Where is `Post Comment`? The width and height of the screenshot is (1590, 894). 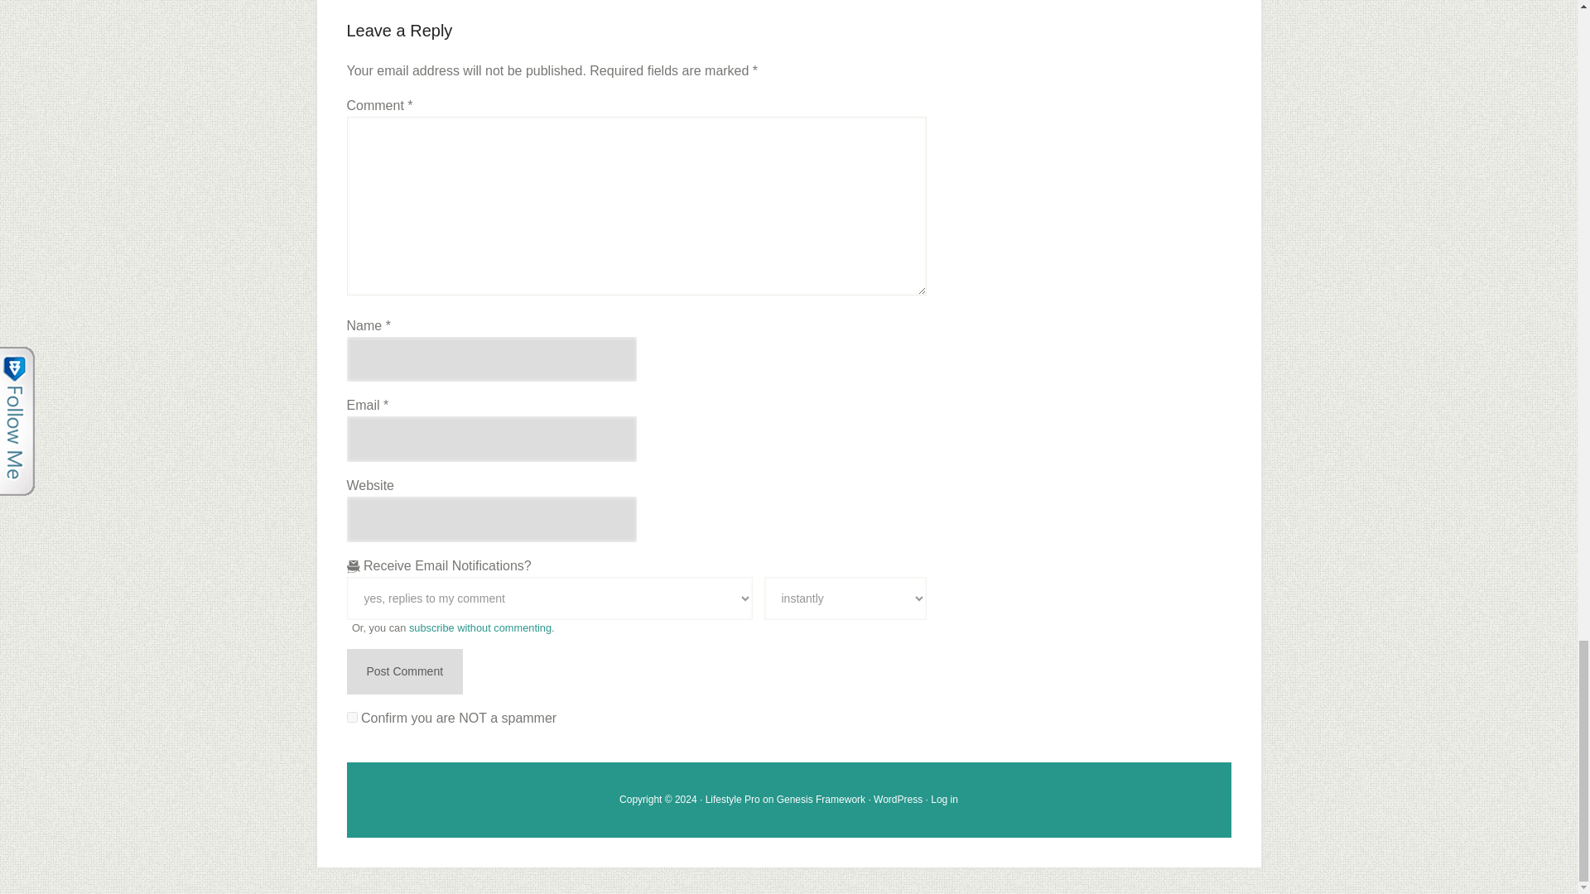
Post Comment is located at coordinates (404, 672).